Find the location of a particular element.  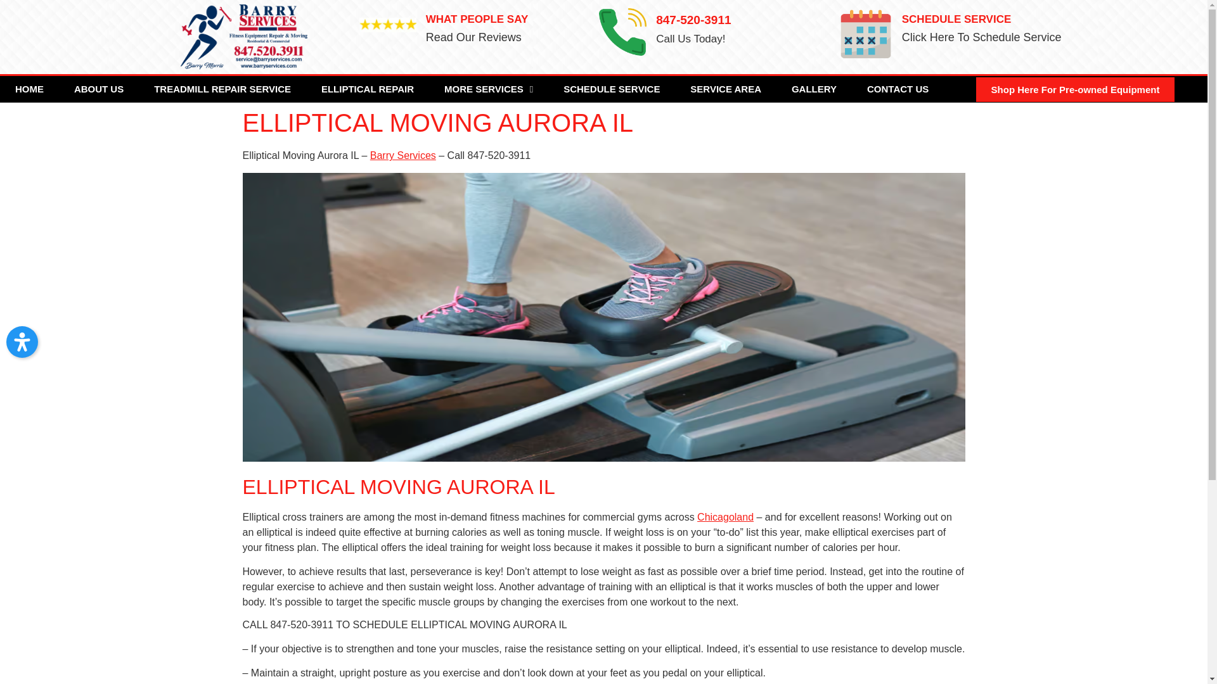

847-520-3911 is located at coordinates (693, 20).